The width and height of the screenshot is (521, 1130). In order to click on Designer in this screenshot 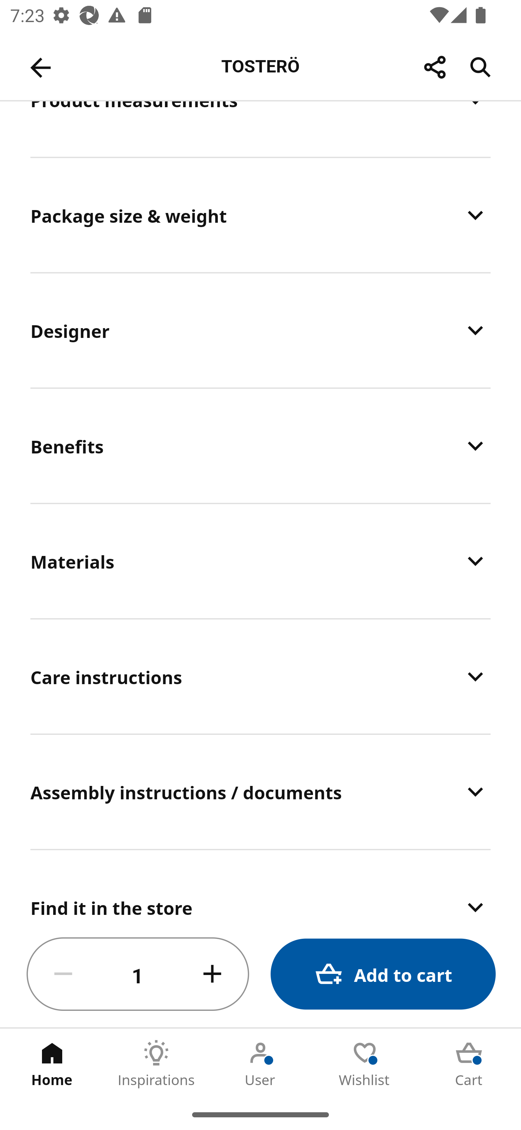, I will do `click(260, 330)`.